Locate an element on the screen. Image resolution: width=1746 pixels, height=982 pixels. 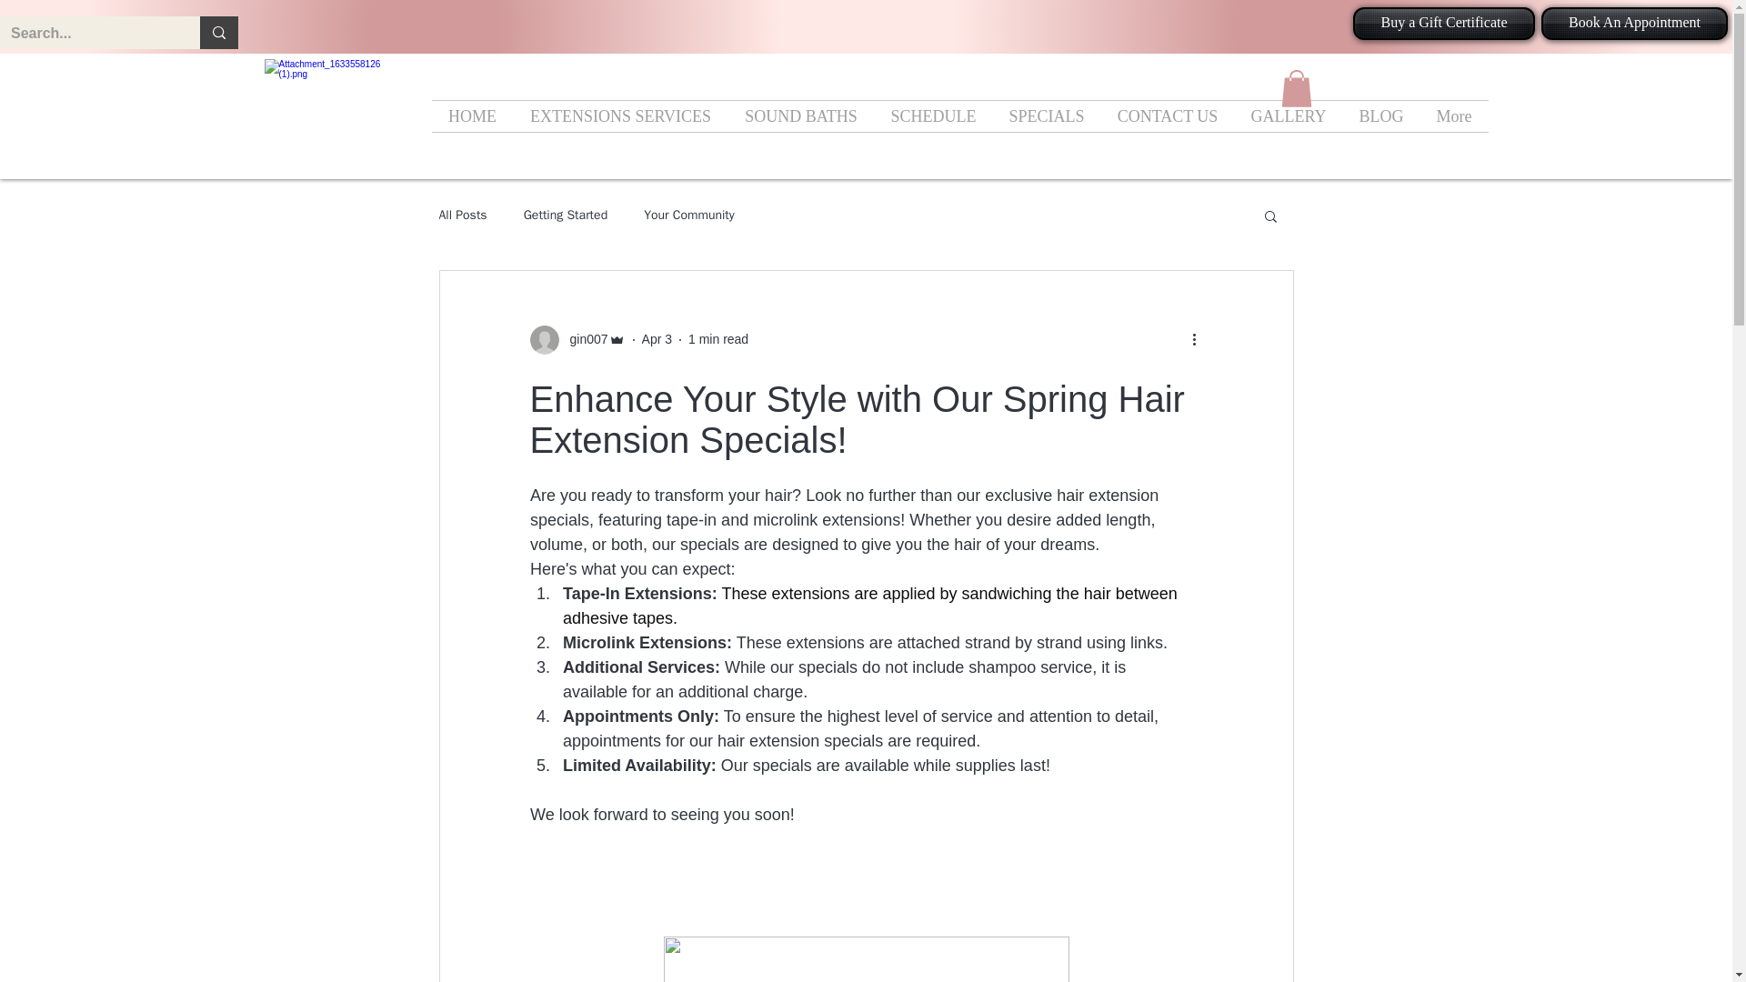
All Posts is located at coordinates (462, 215).